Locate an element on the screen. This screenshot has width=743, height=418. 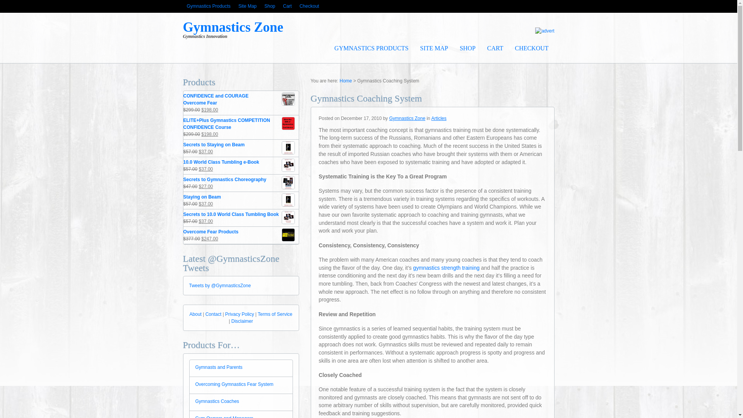
gymnastics strength training is located at coordinates (446, 268).